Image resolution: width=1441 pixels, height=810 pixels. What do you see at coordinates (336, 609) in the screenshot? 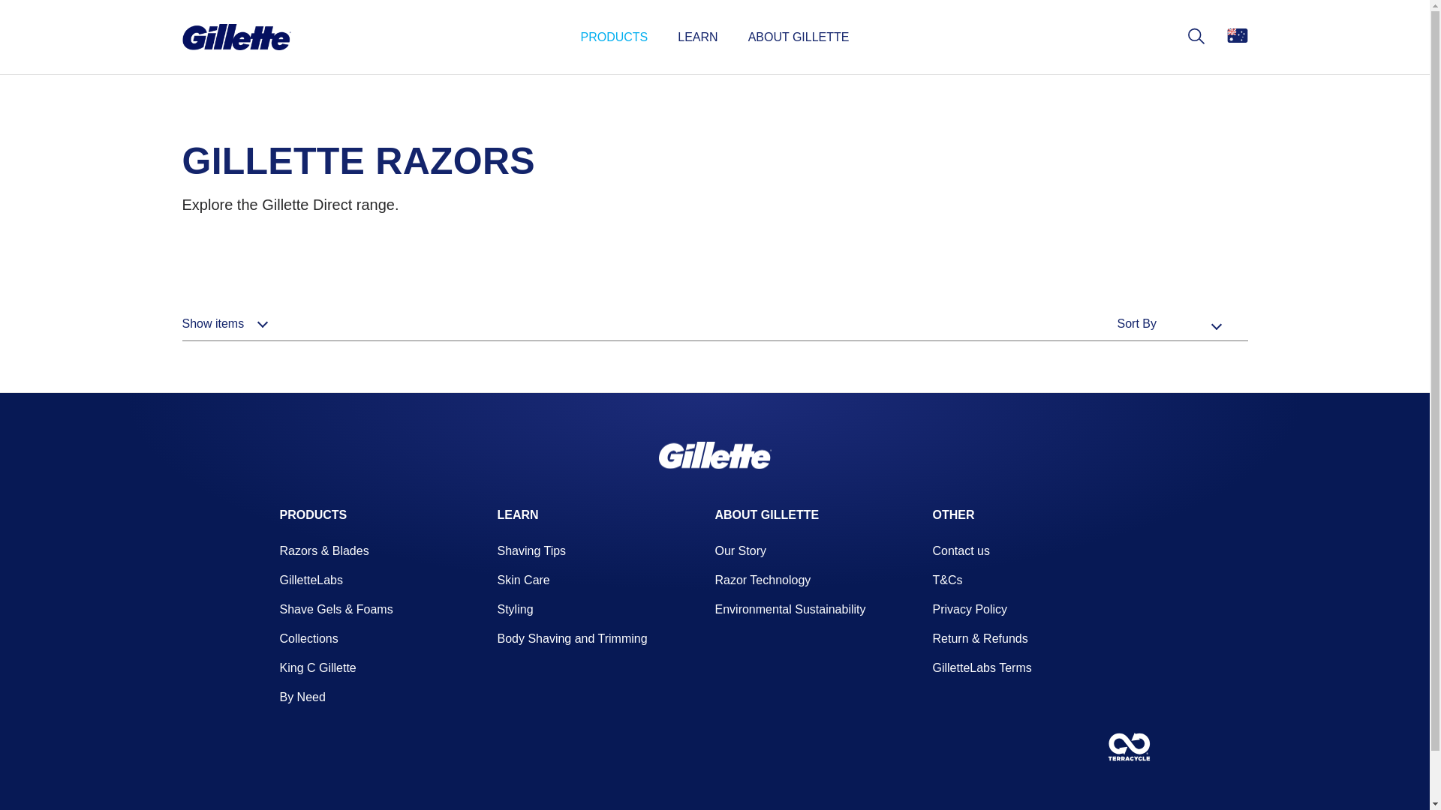
I see `Shave Gels & Foams` at bounding box center [336, 609].